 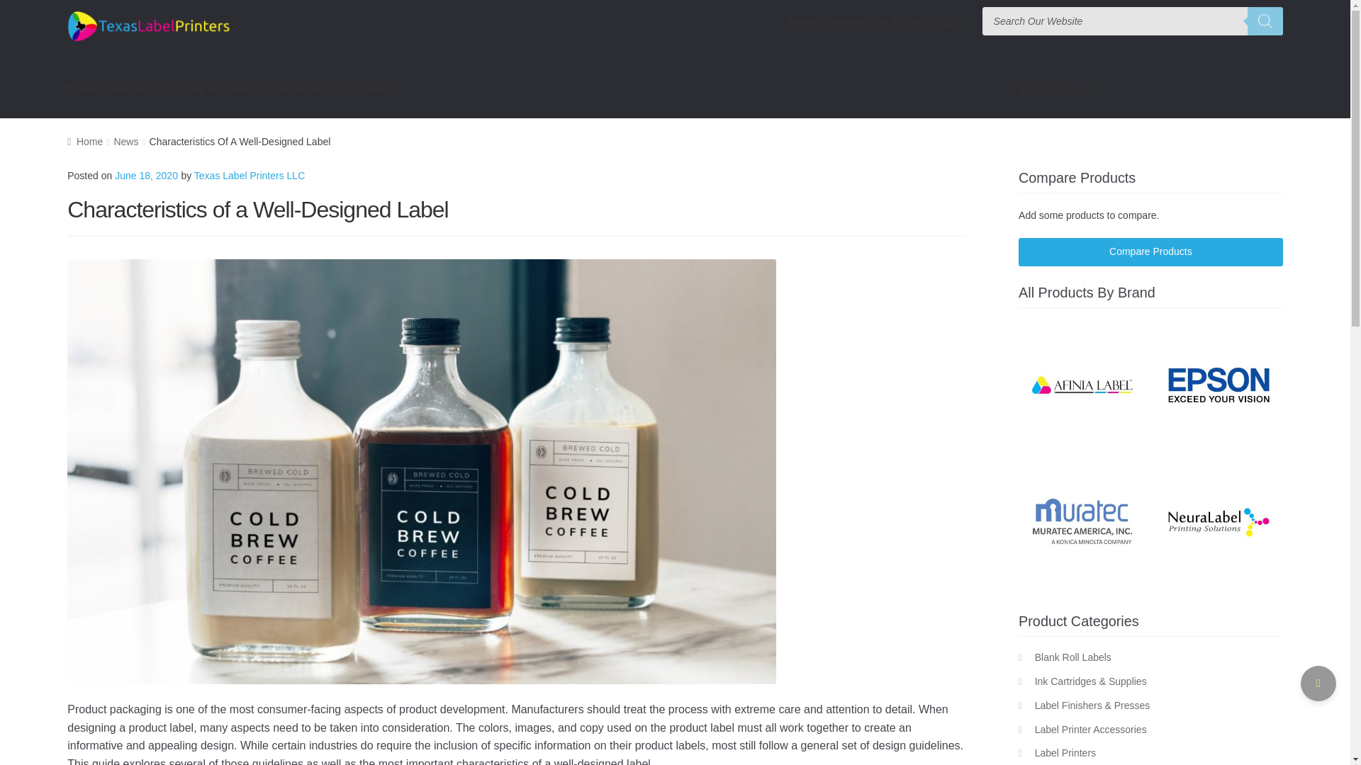 I want to click on NeuraLabel, so click(x=1219, y=521).